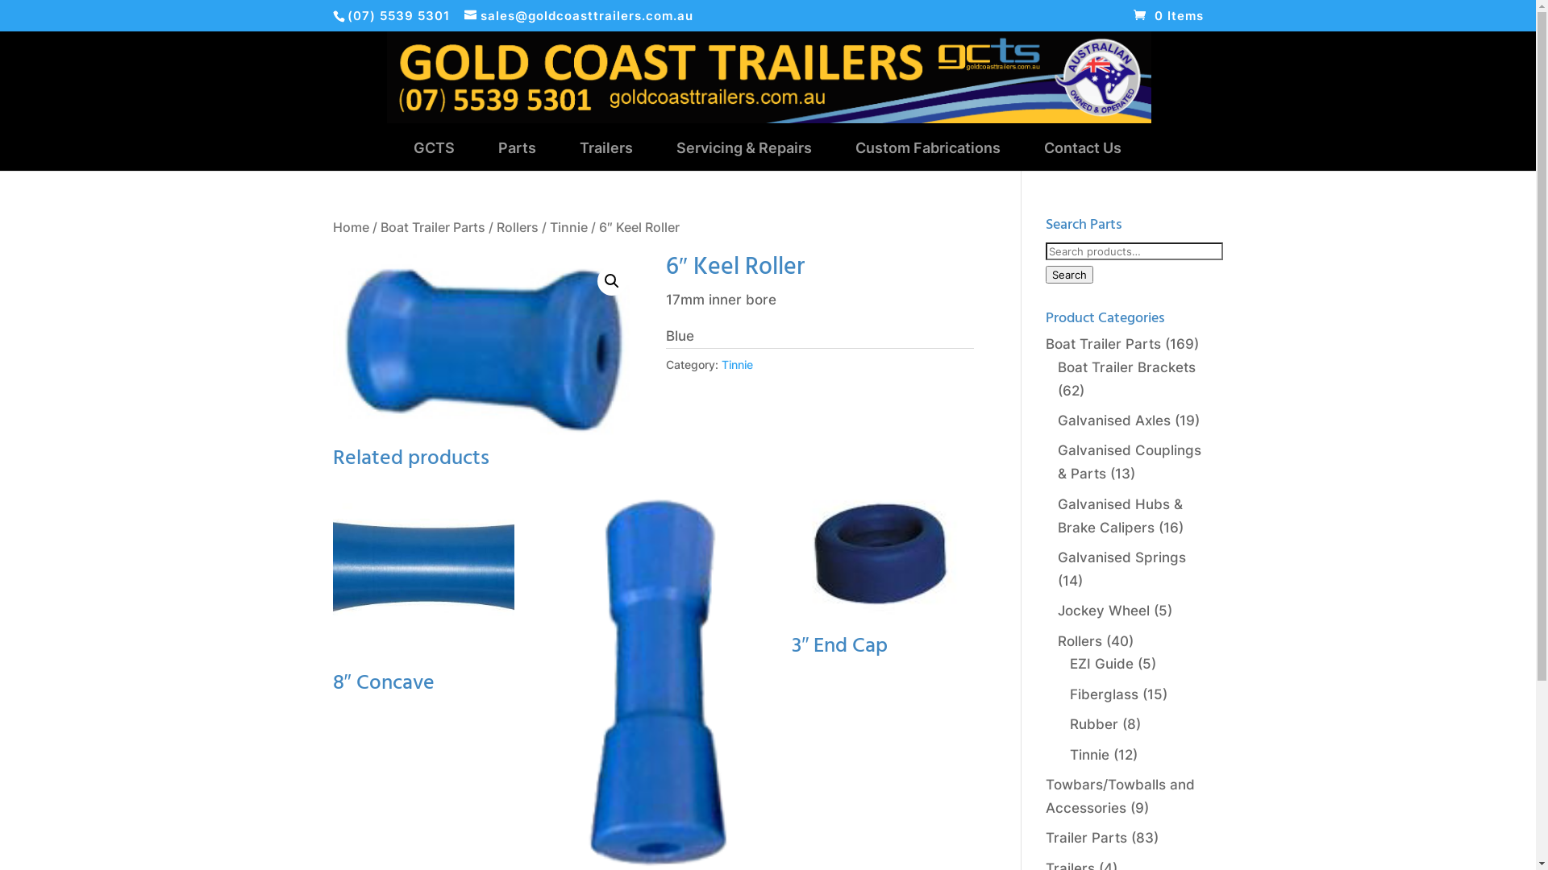  Describe the element at coordinates (433, 227) in the screenshot. I see `Boat Trailer Parts` at that location.